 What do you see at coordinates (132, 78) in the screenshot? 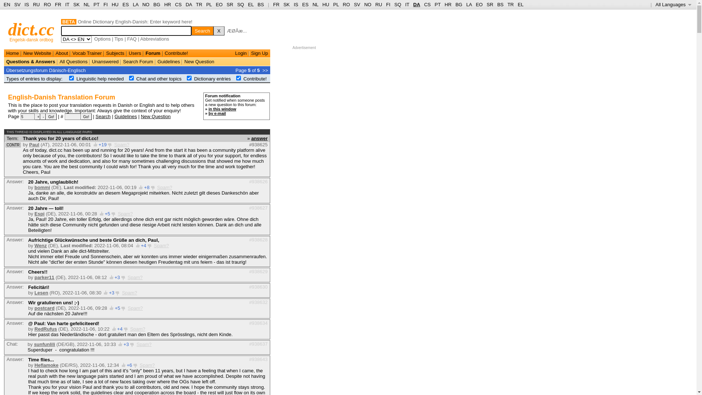
I see `on` at bounding box center [132, 78].